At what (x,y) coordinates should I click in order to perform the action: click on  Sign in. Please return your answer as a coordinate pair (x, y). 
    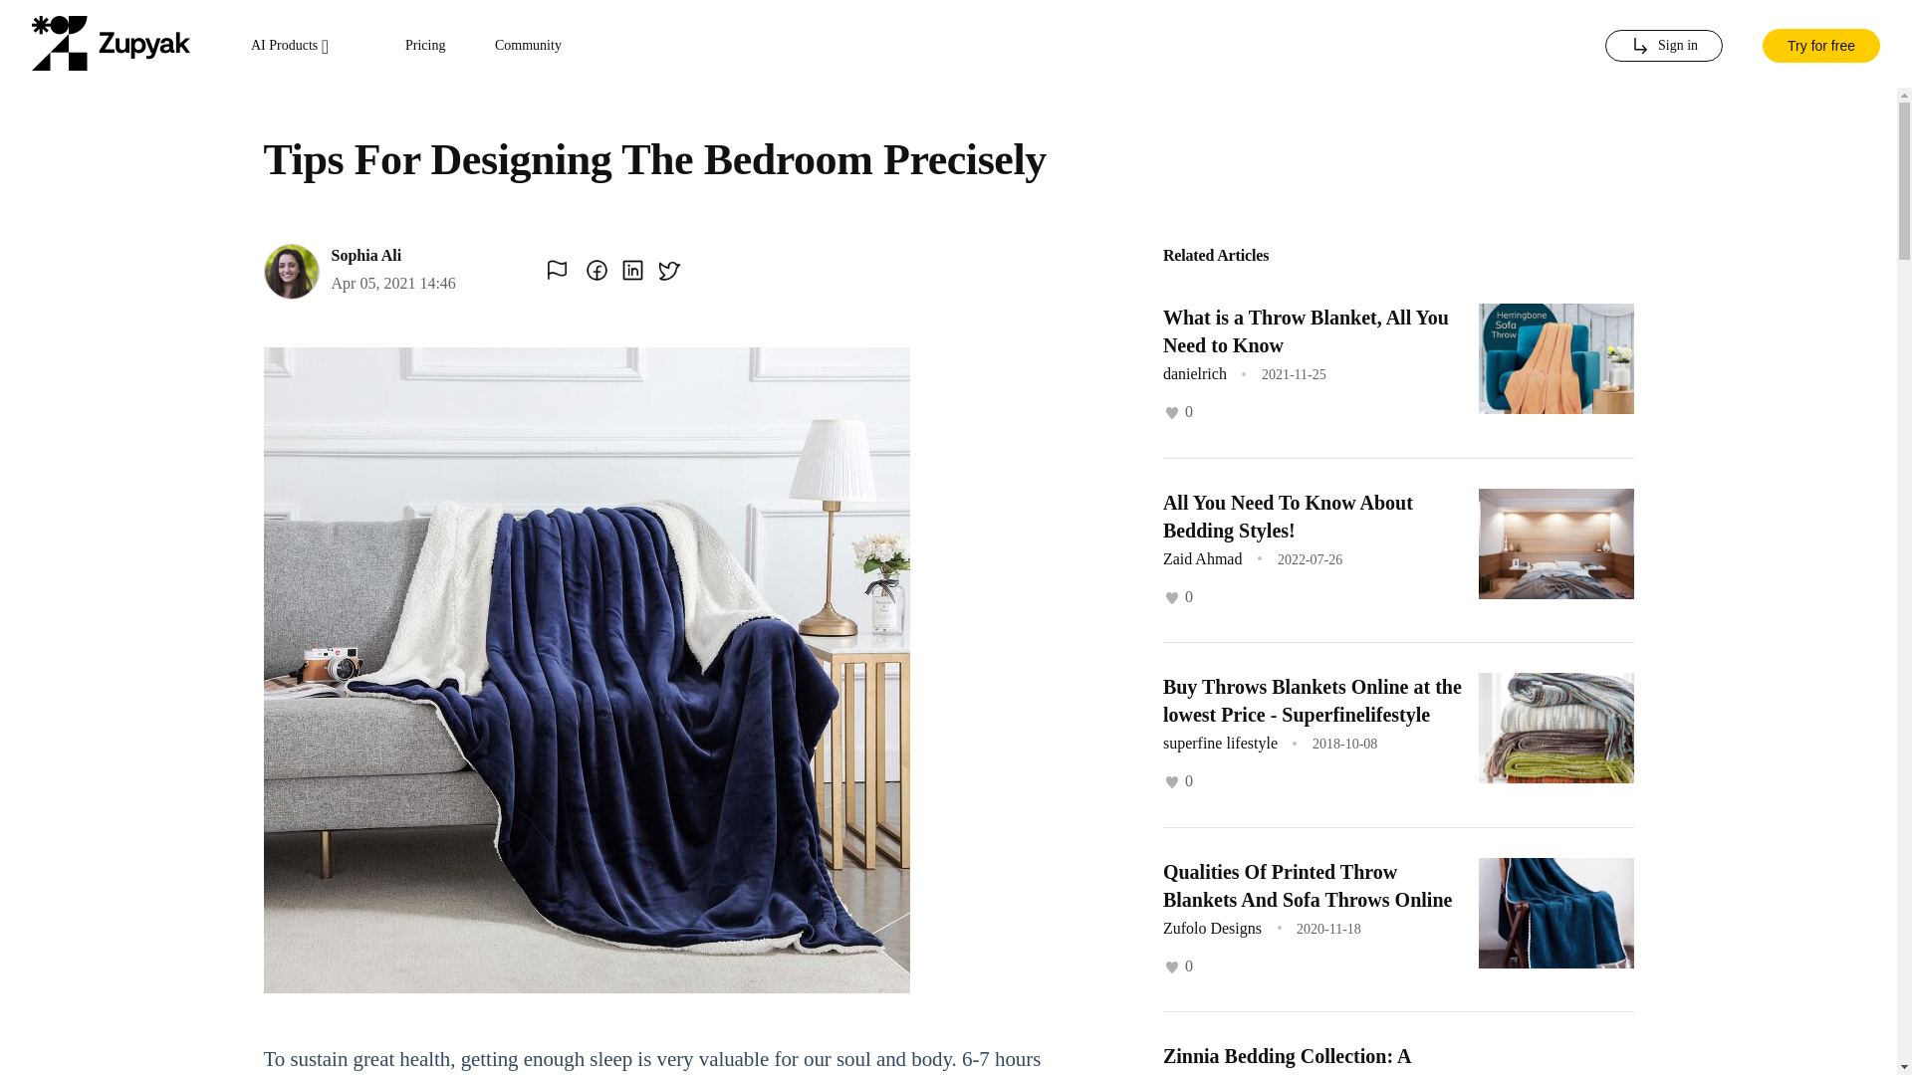
    Looking at the image, I should click on (1663, 46).